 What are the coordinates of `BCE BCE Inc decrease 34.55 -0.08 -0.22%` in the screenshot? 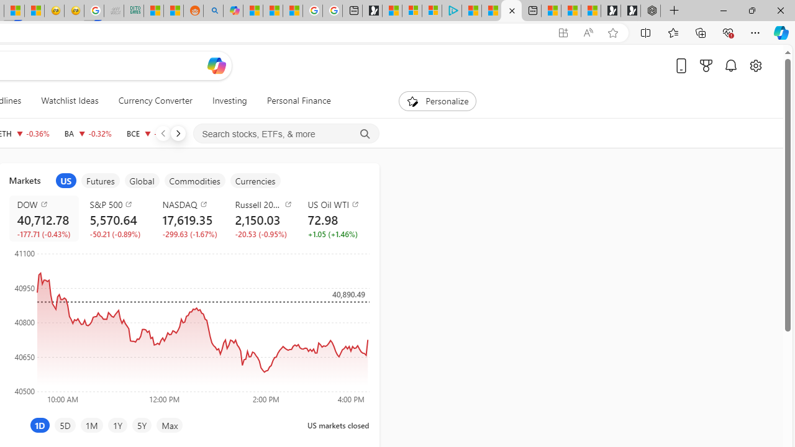 It's located at (152, 133).